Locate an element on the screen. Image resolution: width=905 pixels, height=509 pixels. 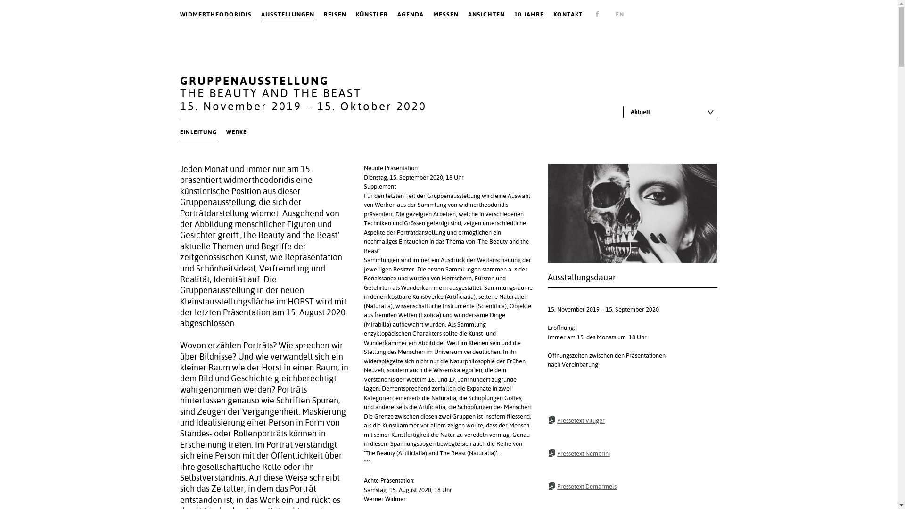
Aktuell is located at coordinates (671, 112).